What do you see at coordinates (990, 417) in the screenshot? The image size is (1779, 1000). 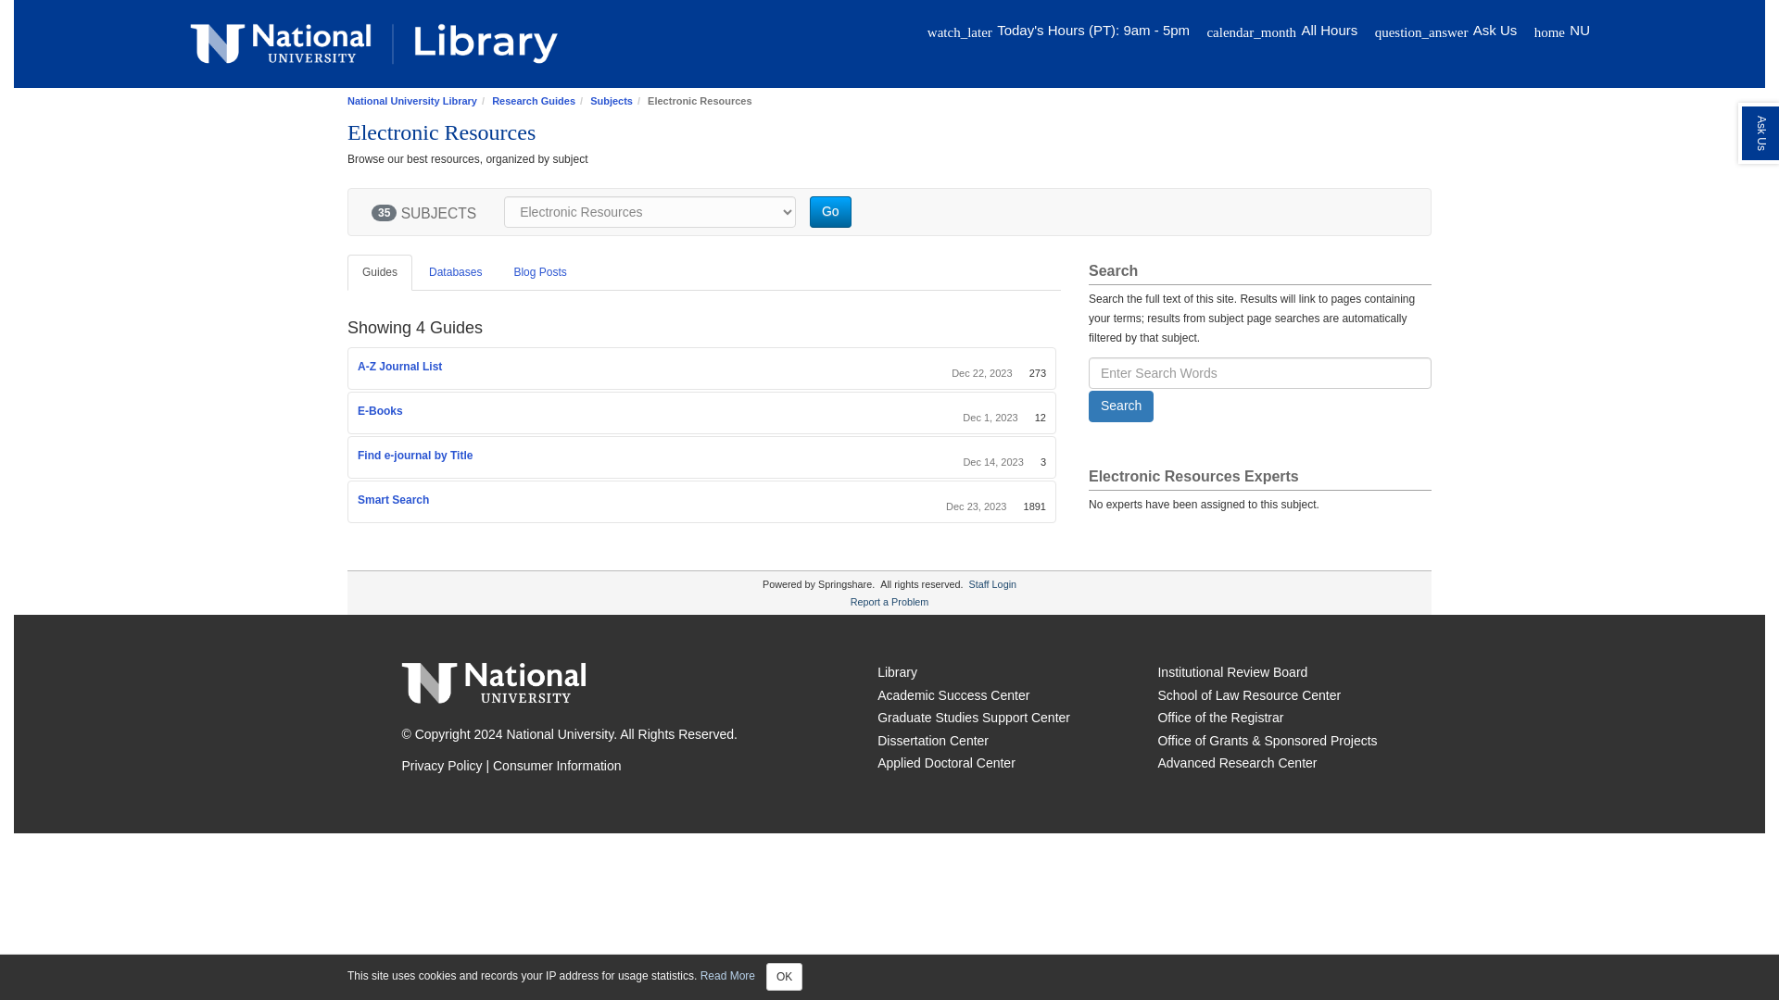 I see `Last update` at bounding box center [990, 417].